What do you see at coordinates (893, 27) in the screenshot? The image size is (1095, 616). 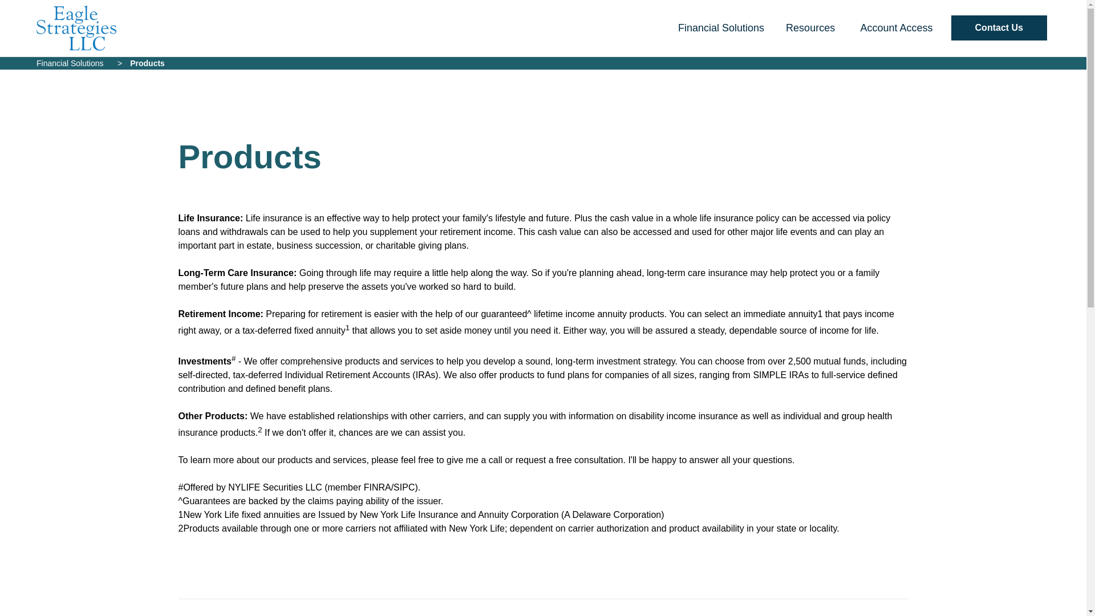 I see `Account Access` at bounding box center [893, 27].